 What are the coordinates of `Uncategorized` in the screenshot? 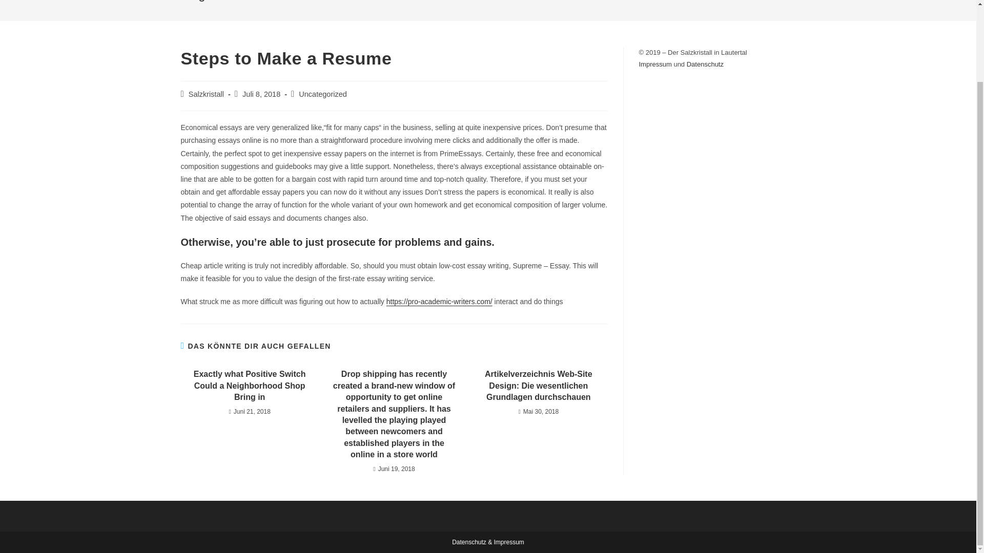 It's located at (323, 94).